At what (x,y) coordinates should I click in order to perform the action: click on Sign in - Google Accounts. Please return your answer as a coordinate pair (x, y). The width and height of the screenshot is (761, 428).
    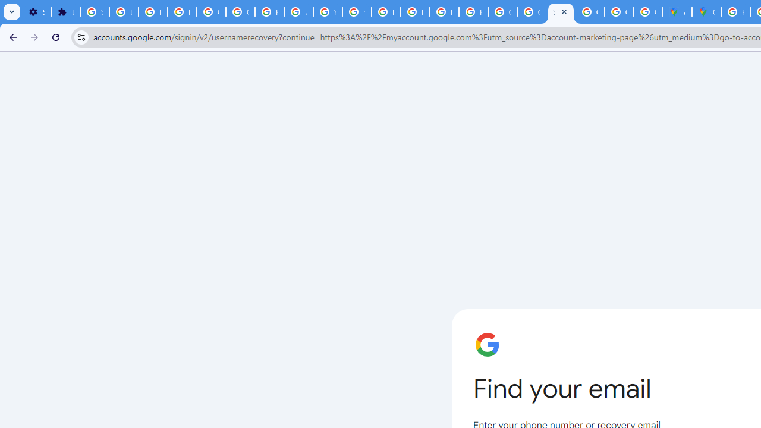
    Looking at the image, I should click on (95, 12).